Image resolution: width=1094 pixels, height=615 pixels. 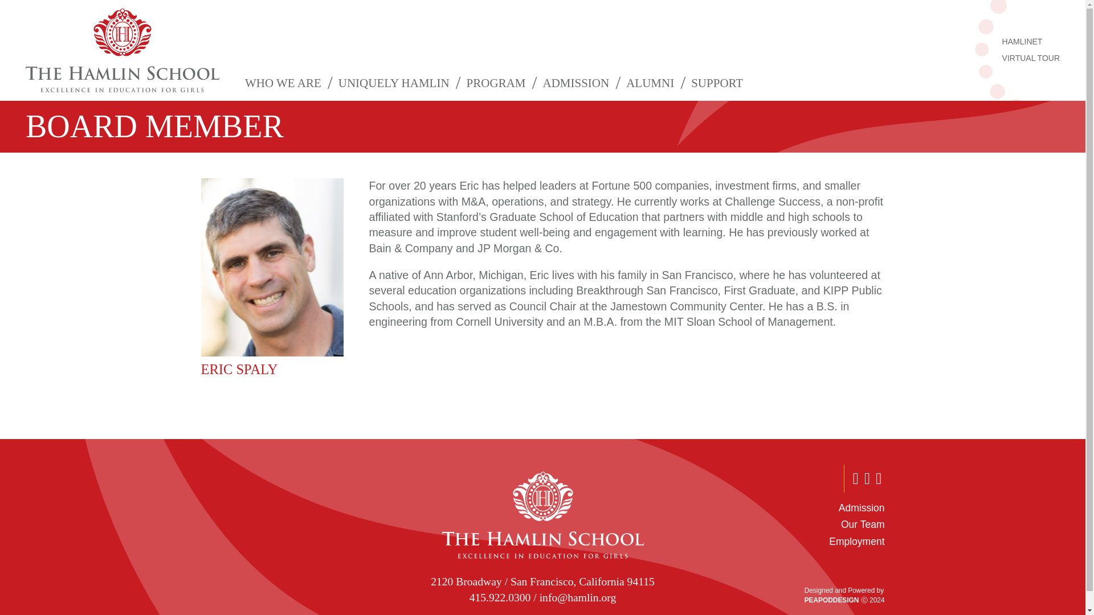 I want to click on HAMLINET, so click(x=1031, y=42).